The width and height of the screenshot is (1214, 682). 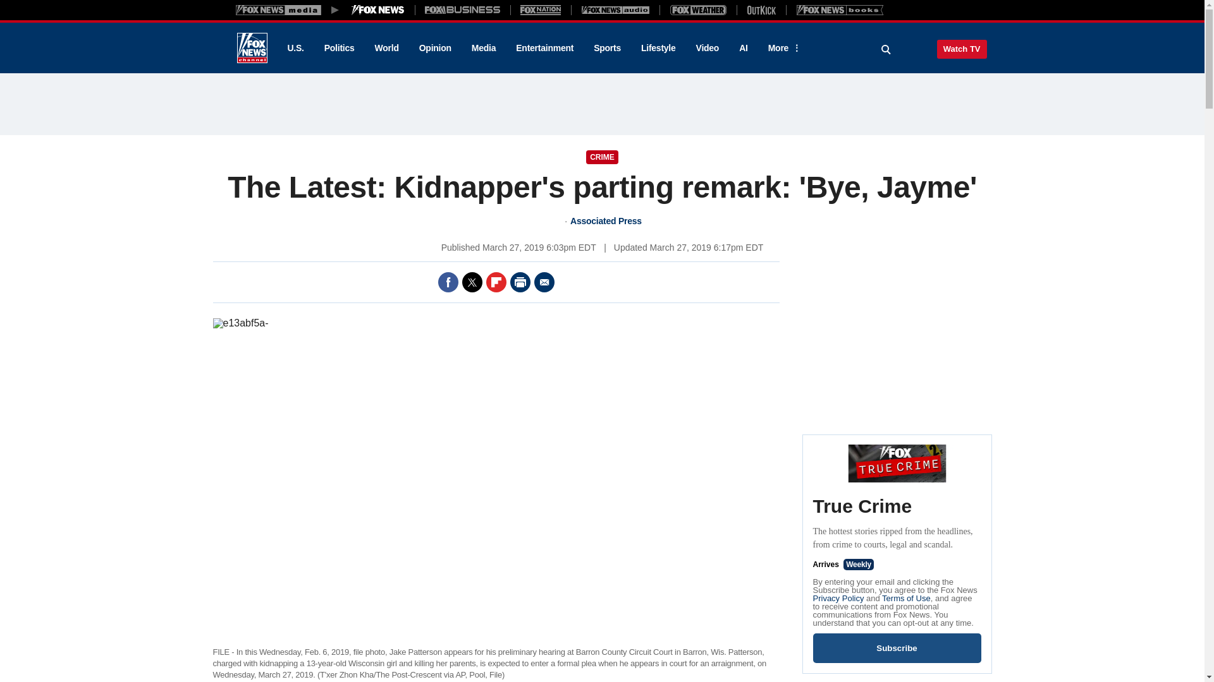 What do you see at coordinates (840, 9) in the screenshot?
I see `Books` at bounding box center [840, 9].